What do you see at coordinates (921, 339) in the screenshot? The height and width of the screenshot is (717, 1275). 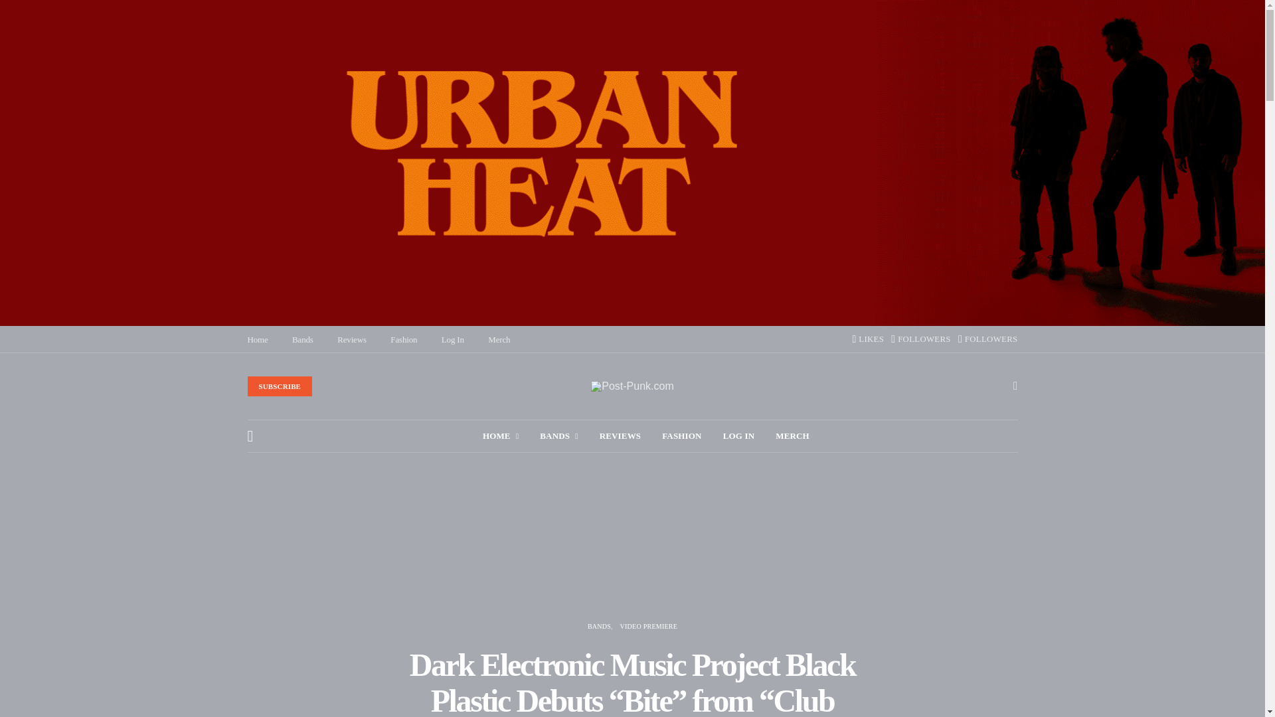 I see `FOLLOWERS` at bounding box center [921, 339].